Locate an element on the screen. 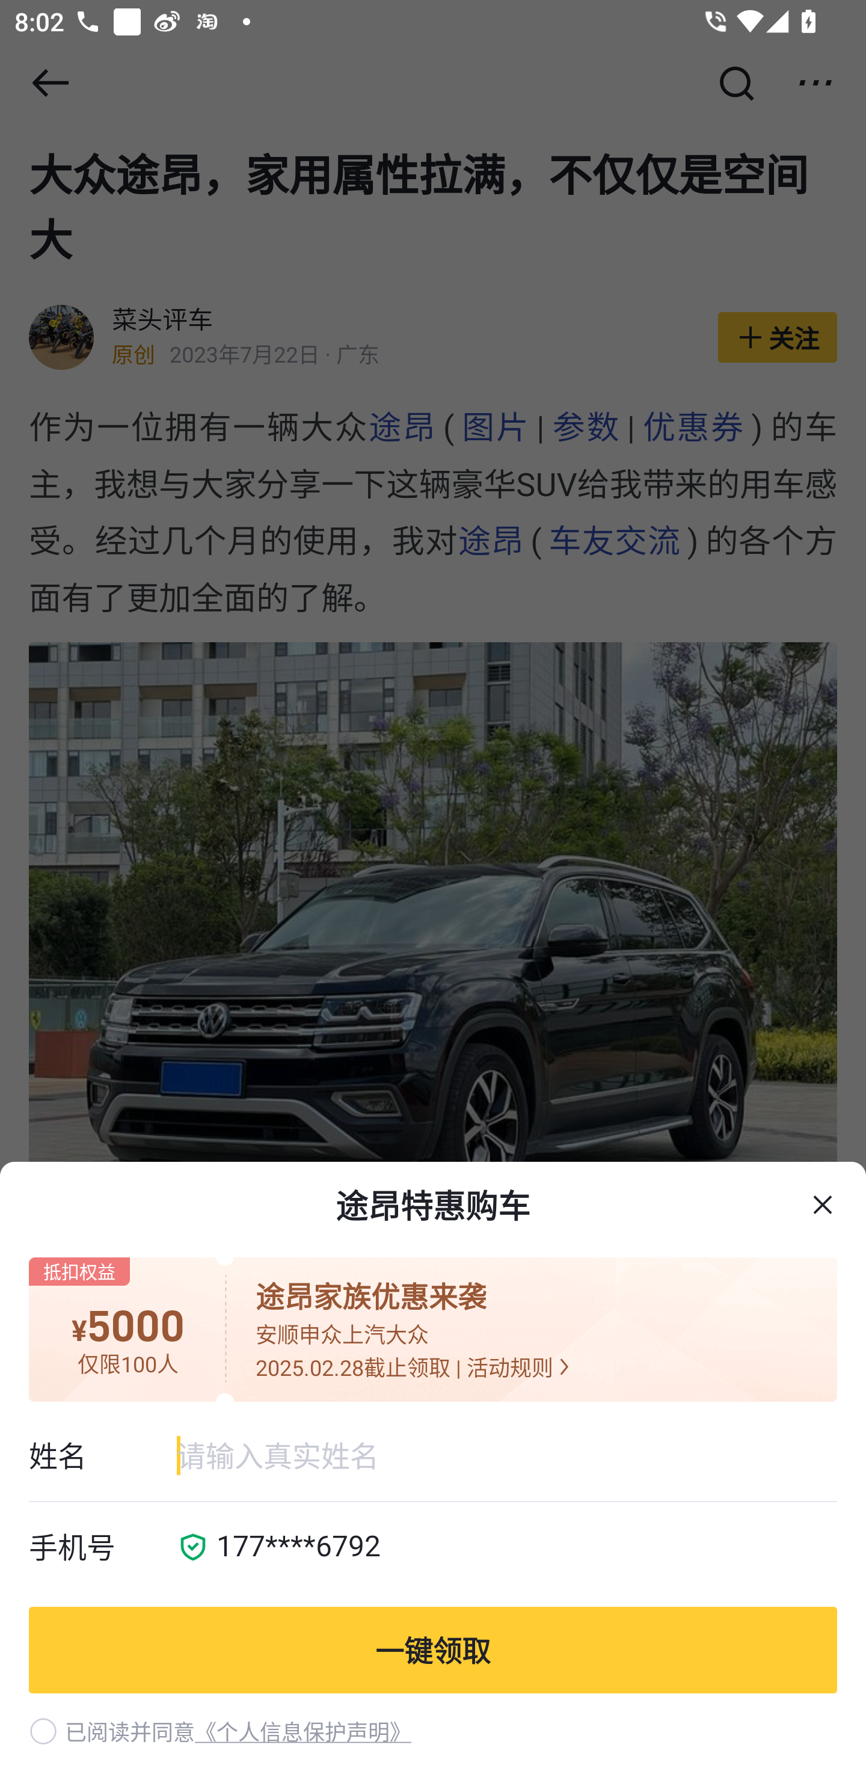  姓名 is located at coordinates (102, 1456).